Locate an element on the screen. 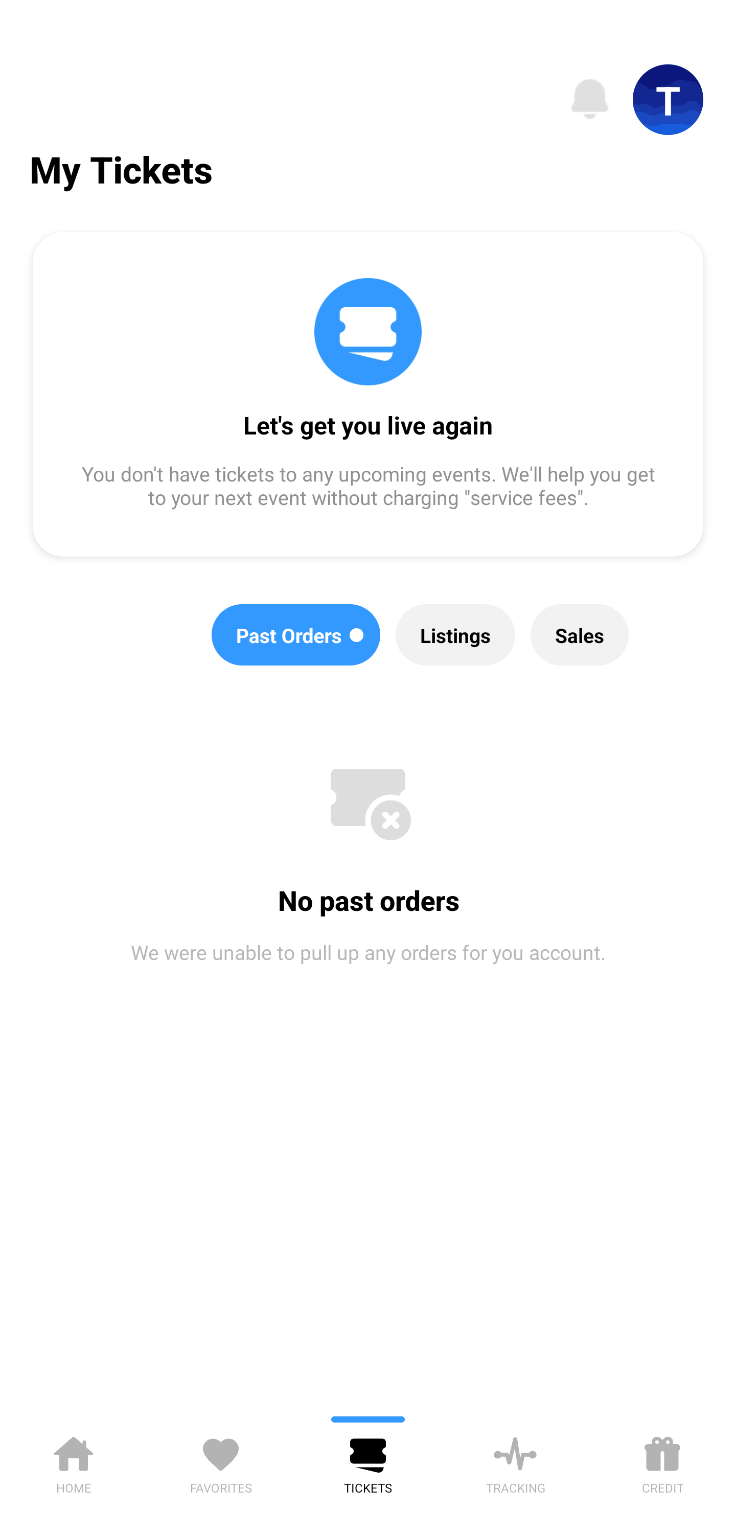 This screenshot has width=736, height=1513. Sales is located at coordinates (580, 635).